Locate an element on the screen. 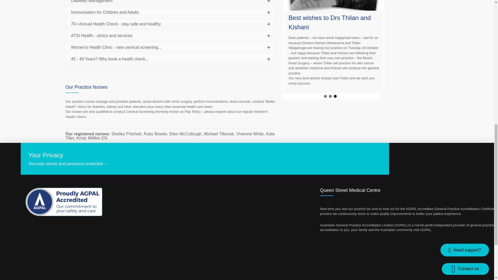 This screenshot has width=498, height=280. Permalink to Best wishes to Drs Thilan and Kishani is located at coordinates (329, 22).